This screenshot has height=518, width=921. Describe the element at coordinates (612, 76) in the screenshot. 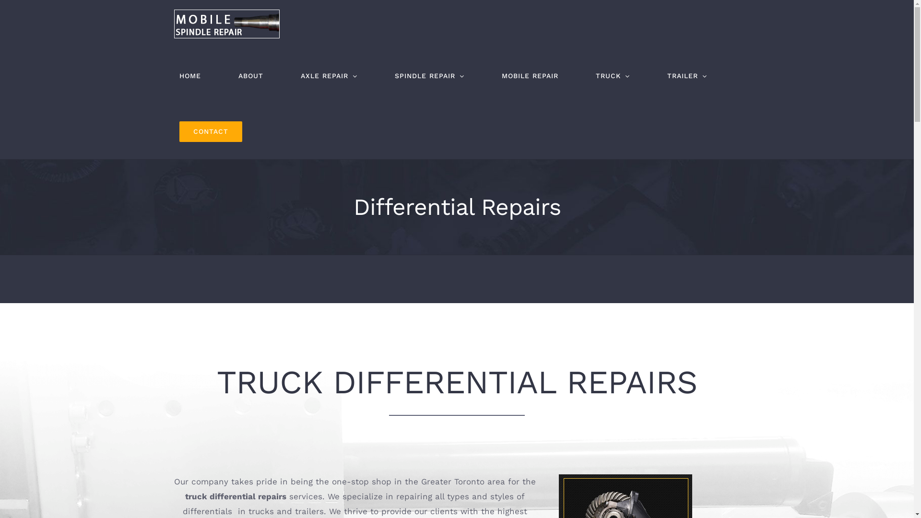

I see `TRUCK` at that location.